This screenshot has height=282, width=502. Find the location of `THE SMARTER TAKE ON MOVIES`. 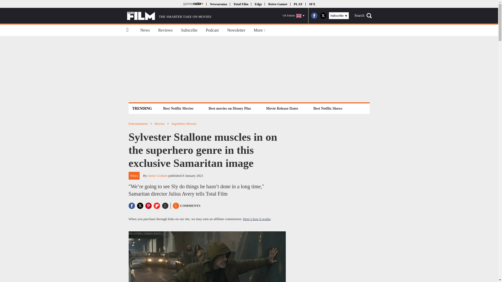

THE SMARTER TAKE ON MOVIES is located at coordinates (169, 16).